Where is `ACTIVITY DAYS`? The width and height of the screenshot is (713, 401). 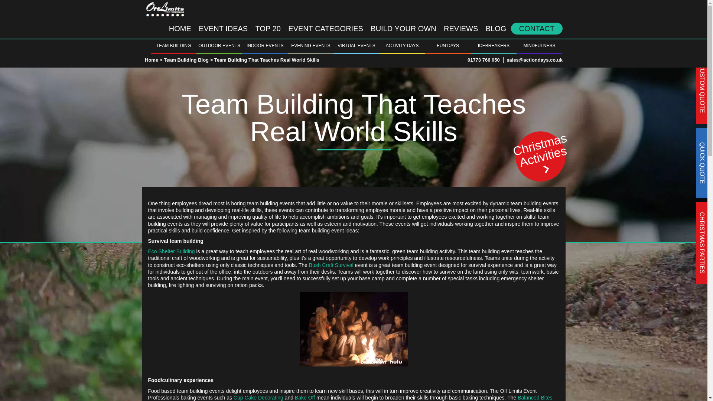 ACTIVITY DAYS is located at coordinates (402, 46).